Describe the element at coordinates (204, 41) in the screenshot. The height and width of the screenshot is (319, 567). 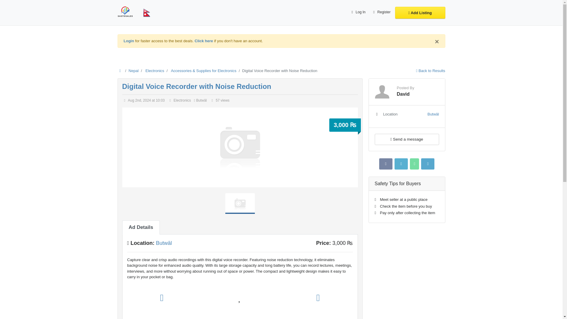
I see `Click here` at that location.